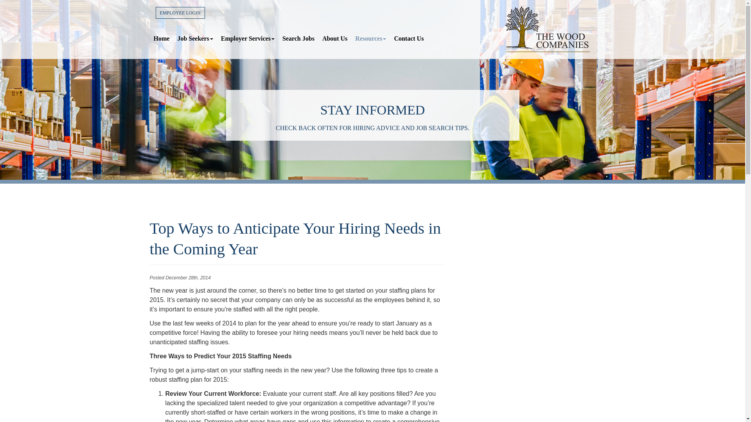 The image size is (751, 422). I want to click on Employer Services, so click(248, 38).